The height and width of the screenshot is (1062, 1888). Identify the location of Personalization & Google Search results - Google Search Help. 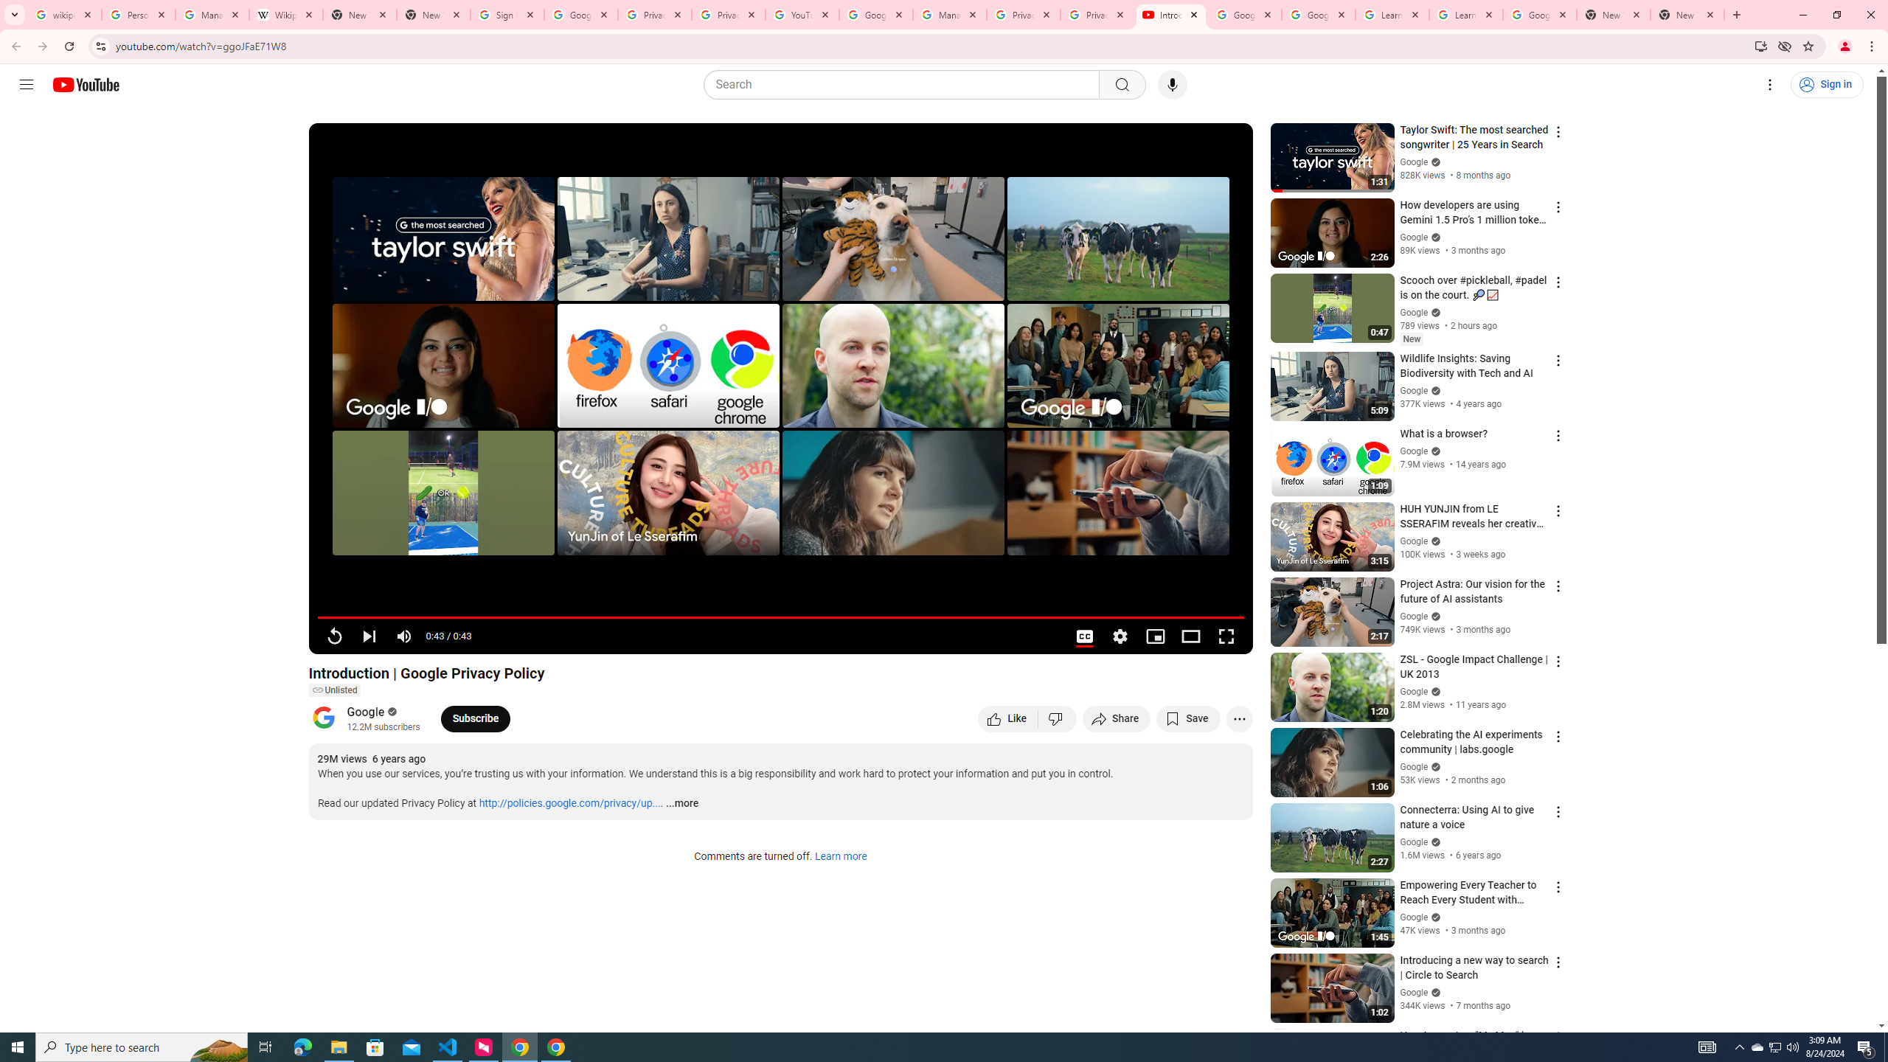
(137, 15).